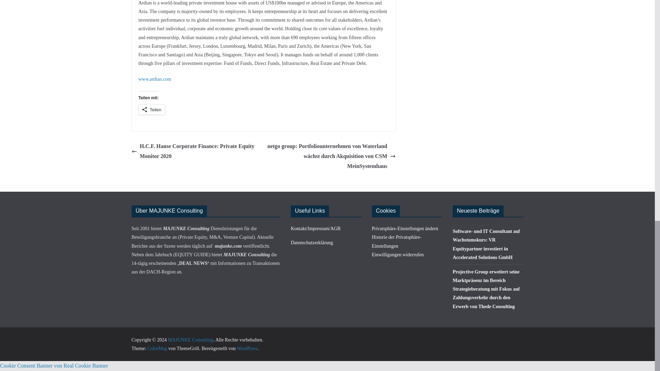 This screenshot has height=371, width=660. Describe the element at coordinates (247, 348) in the screenshot. I see `WordPress` at that location.